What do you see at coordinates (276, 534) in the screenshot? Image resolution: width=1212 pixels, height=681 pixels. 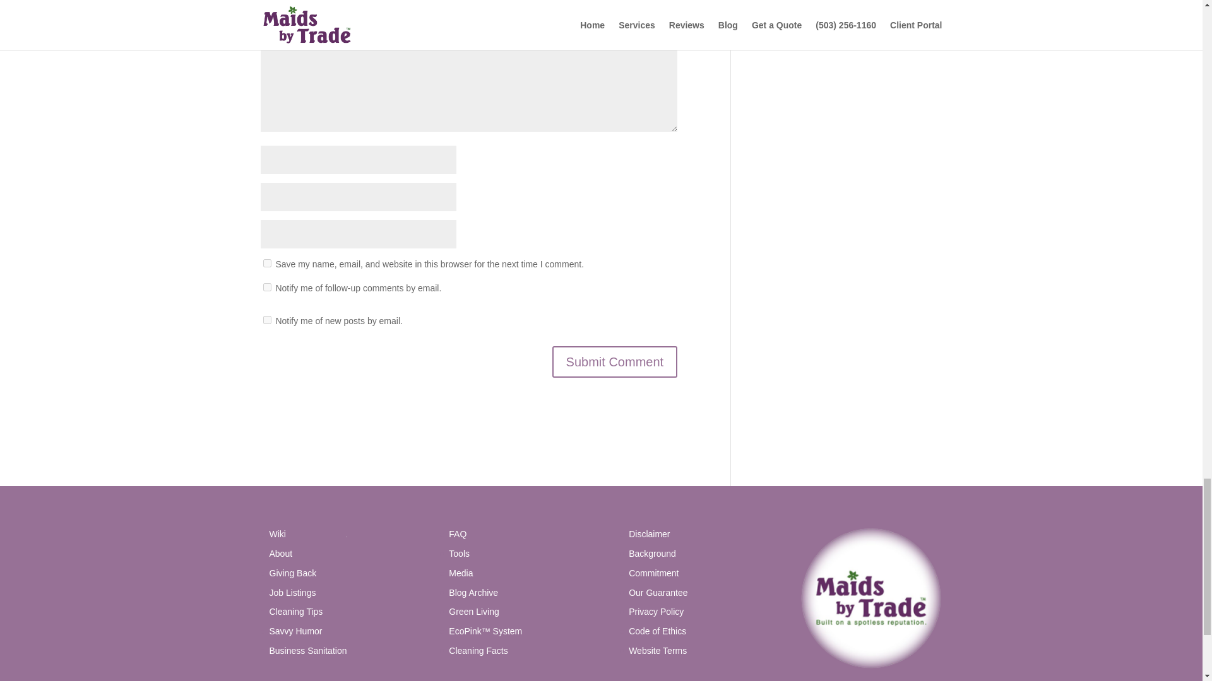 I see `Wiki` at bounding box center [276, 534].